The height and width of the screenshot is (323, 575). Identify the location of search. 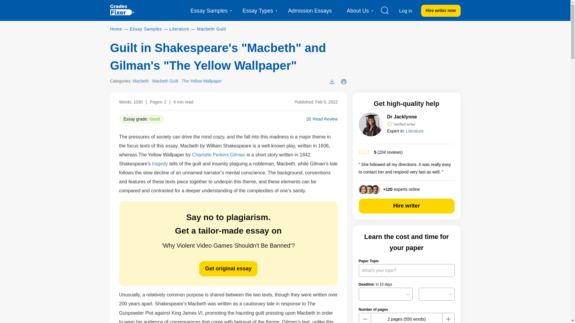
(385, 10).